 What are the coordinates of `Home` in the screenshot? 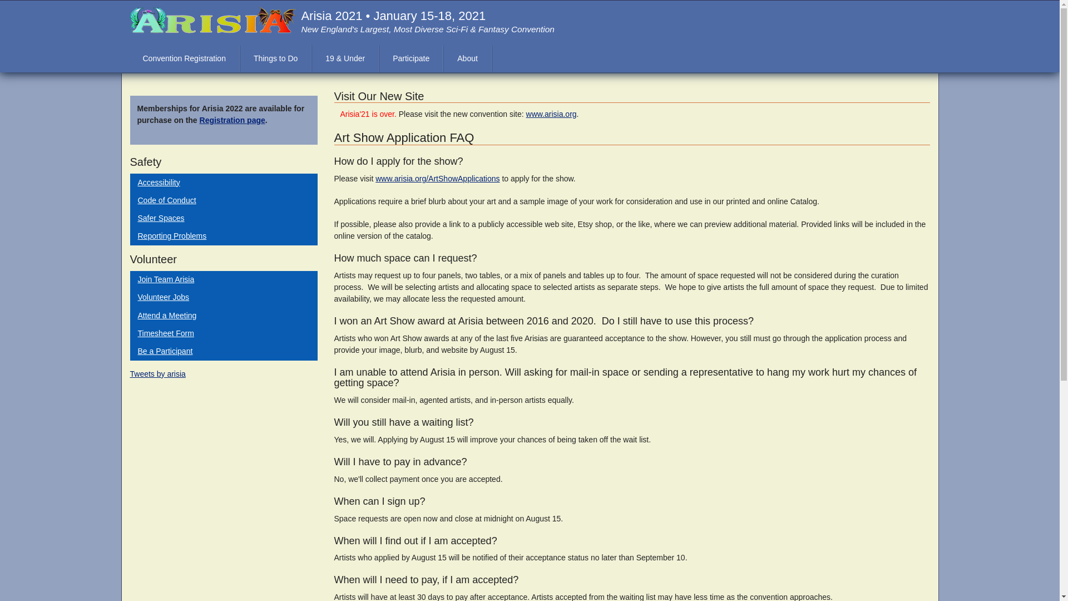 It's located at (393, 16).